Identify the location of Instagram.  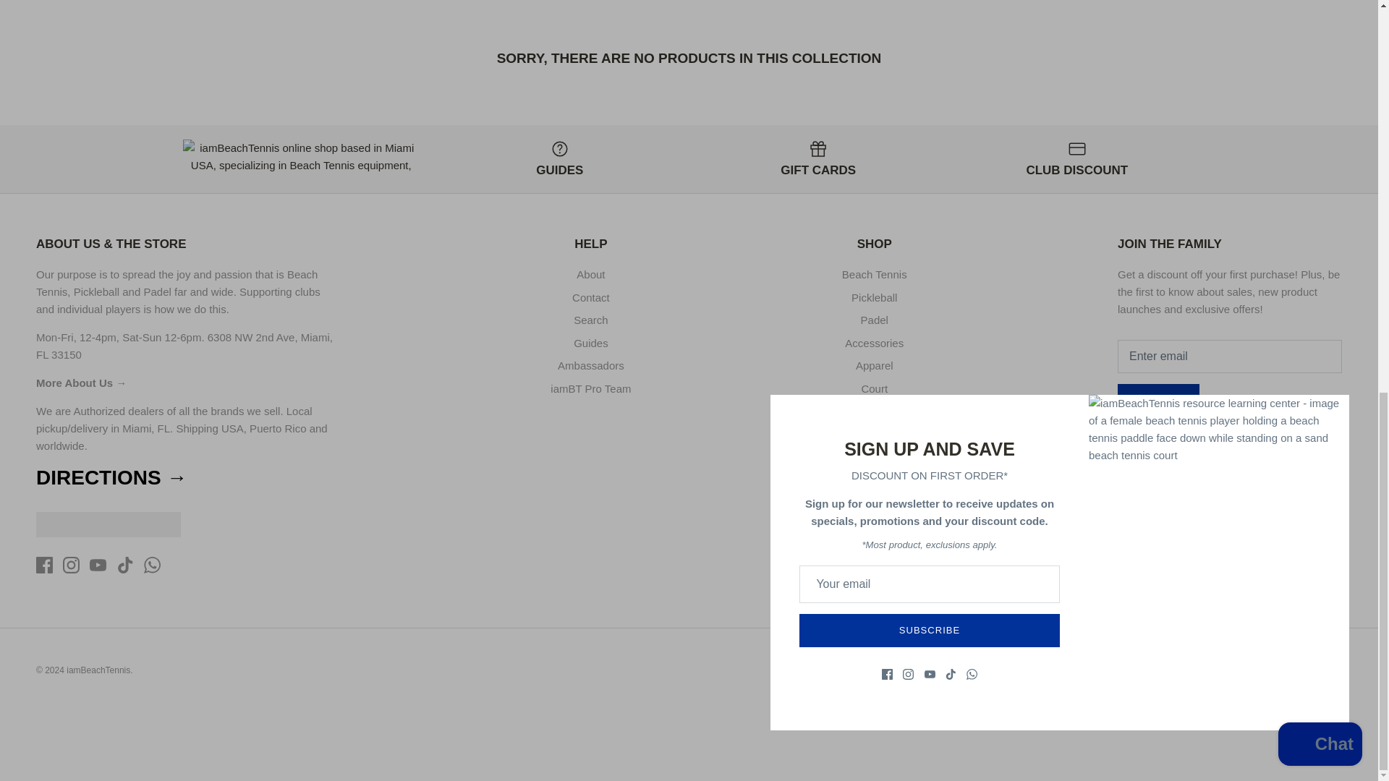
(1153, 447).